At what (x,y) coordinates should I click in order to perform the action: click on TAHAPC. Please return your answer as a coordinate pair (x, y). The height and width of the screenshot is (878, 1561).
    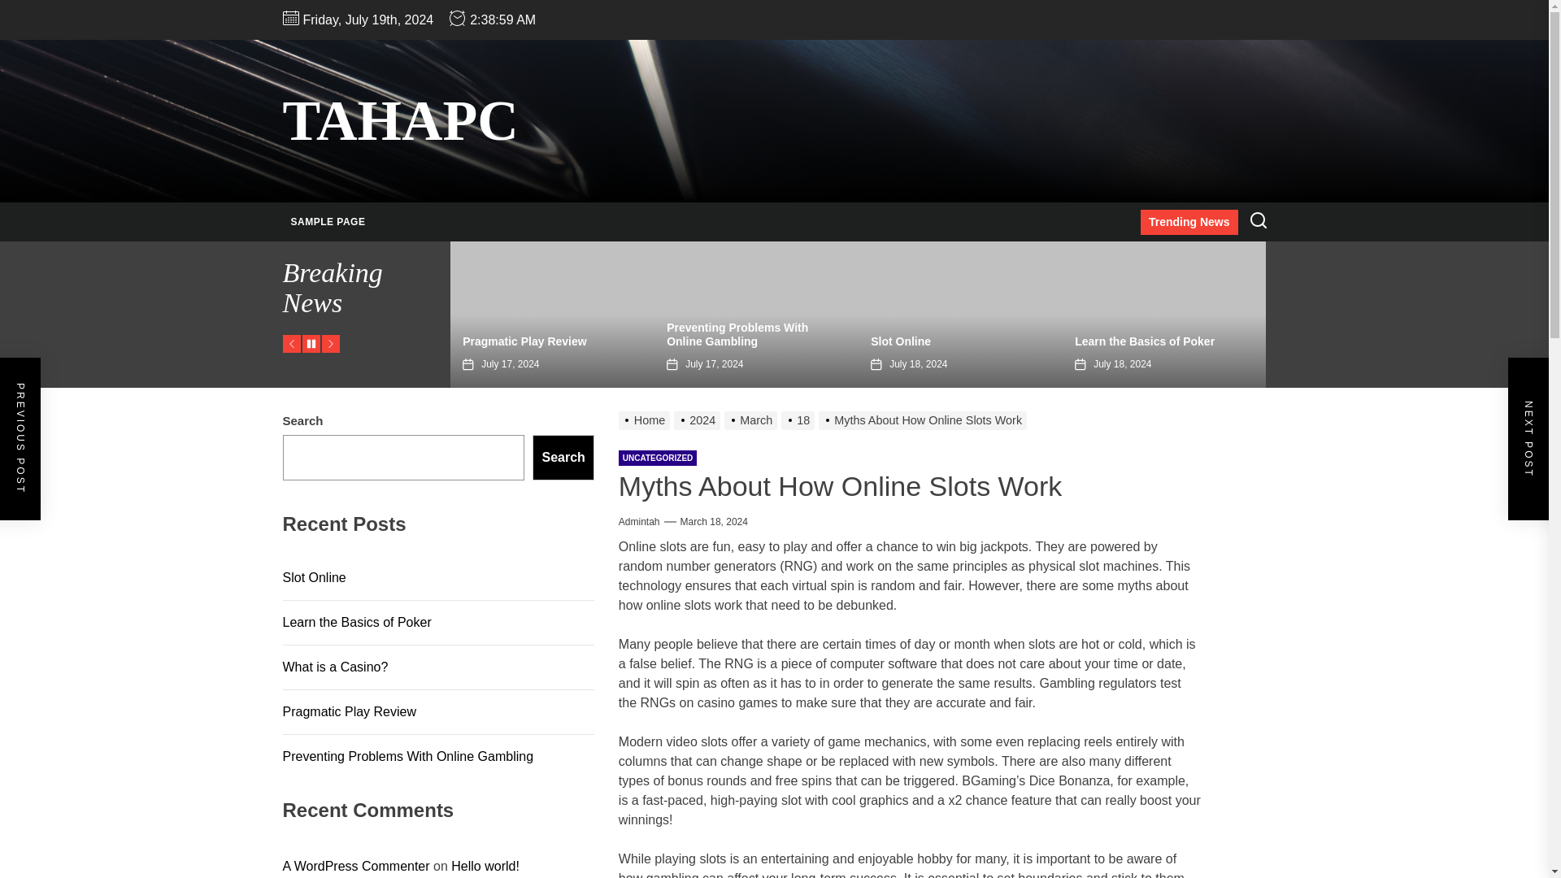
    Looking at the image, I should click on (400, 120).